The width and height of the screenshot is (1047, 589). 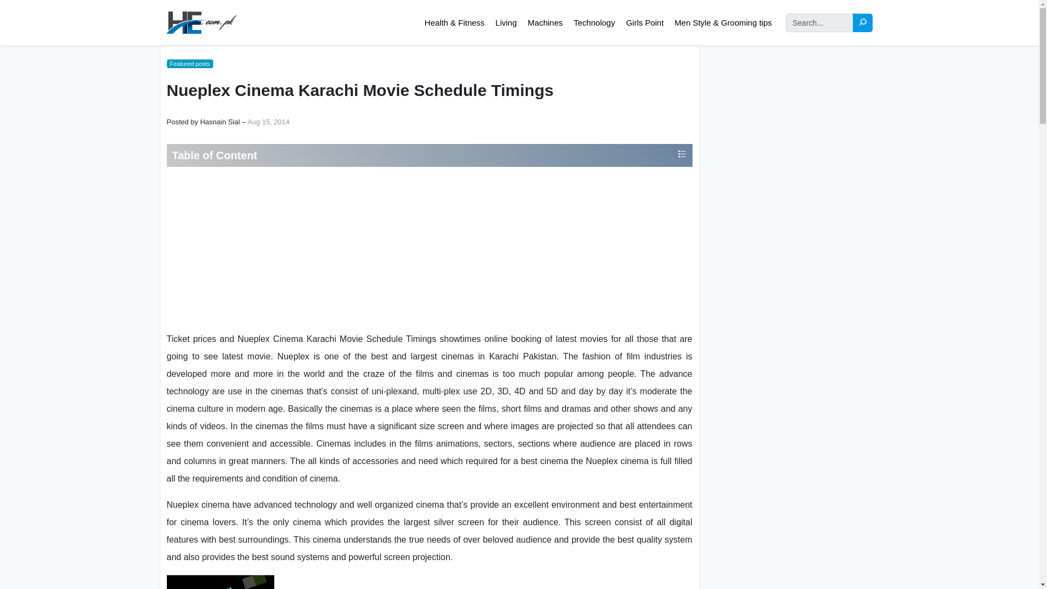 I want to click on Technology, so click(x=594, y=23).